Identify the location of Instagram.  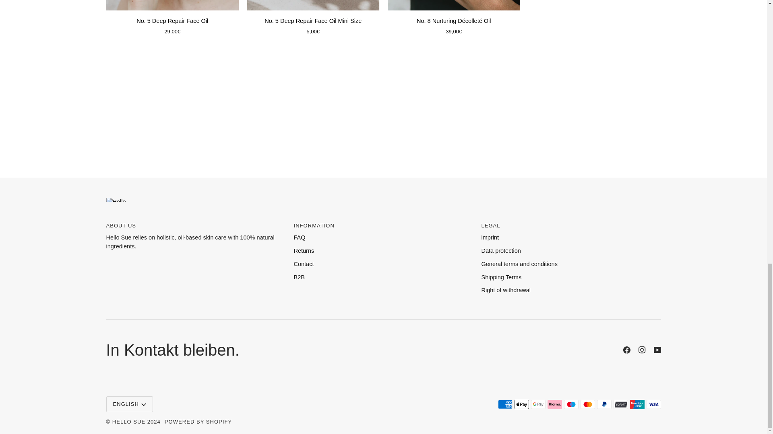
(642, 350).